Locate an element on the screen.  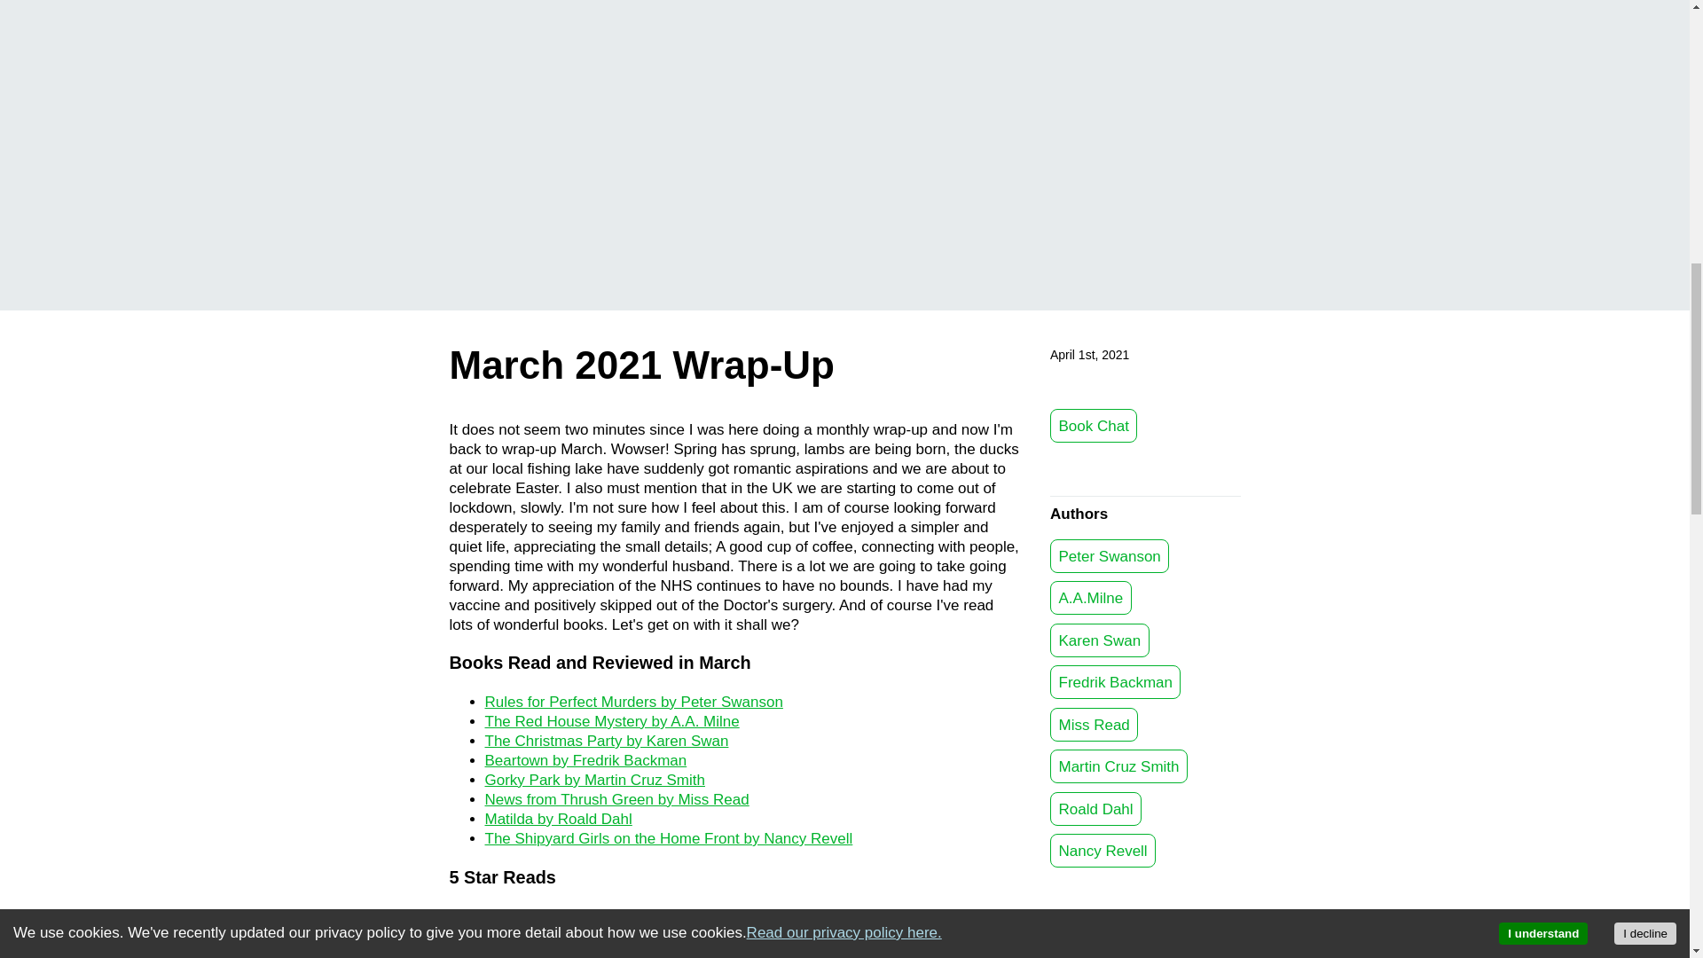
Karen Swan is located at coordinates (1100, 640).